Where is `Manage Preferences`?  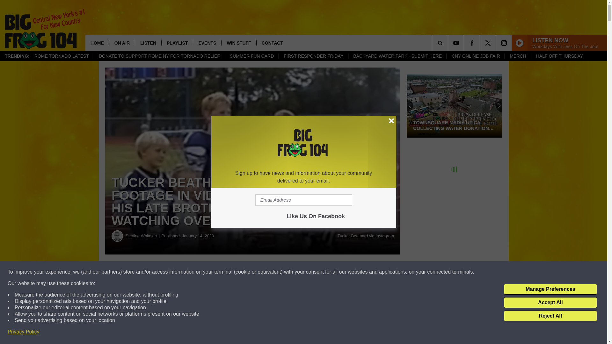
Manage Preferences is located at coordinates (550, 289).